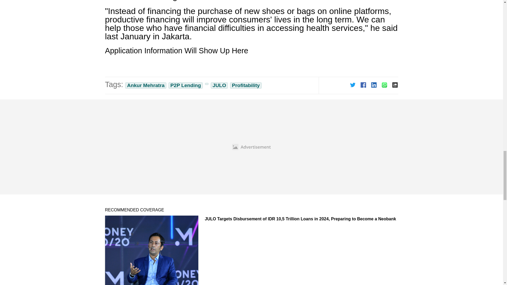 This screenshot has height=285, width=507. I want to click on Share this article, so click(353, 85).